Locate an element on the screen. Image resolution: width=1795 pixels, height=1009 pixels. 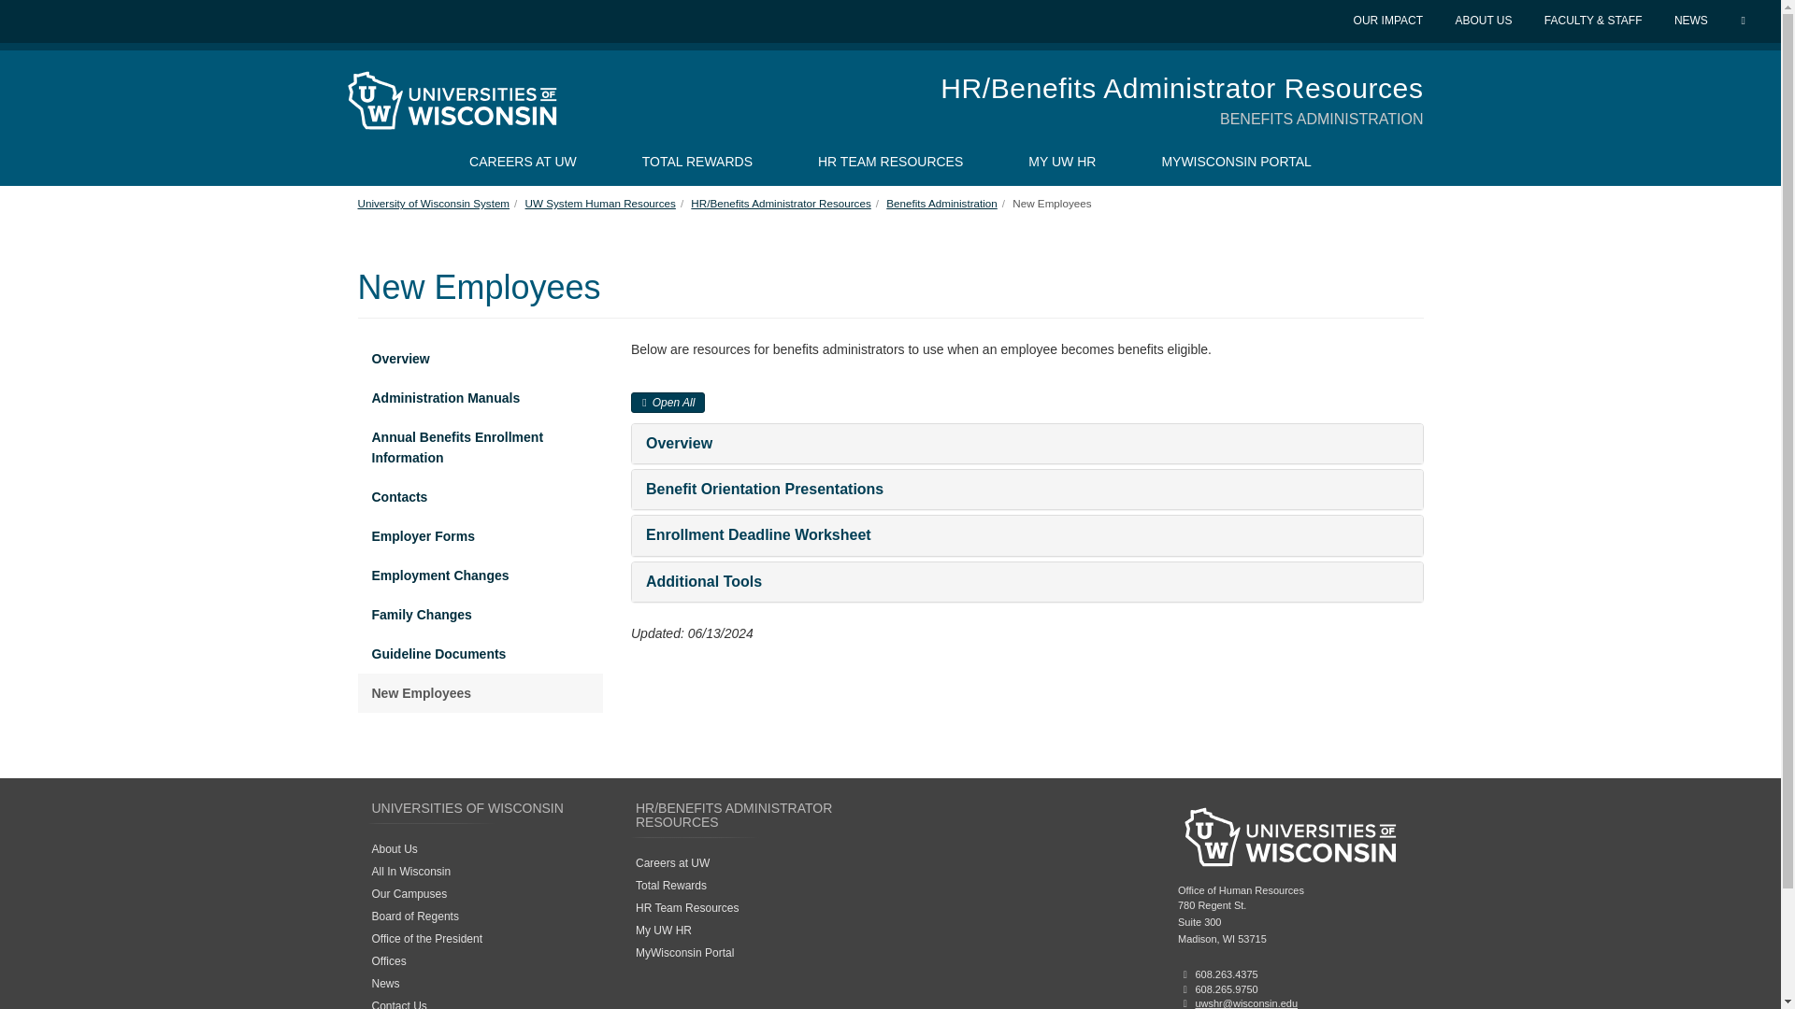
SEARCH is located at coordinates (1745, 21).